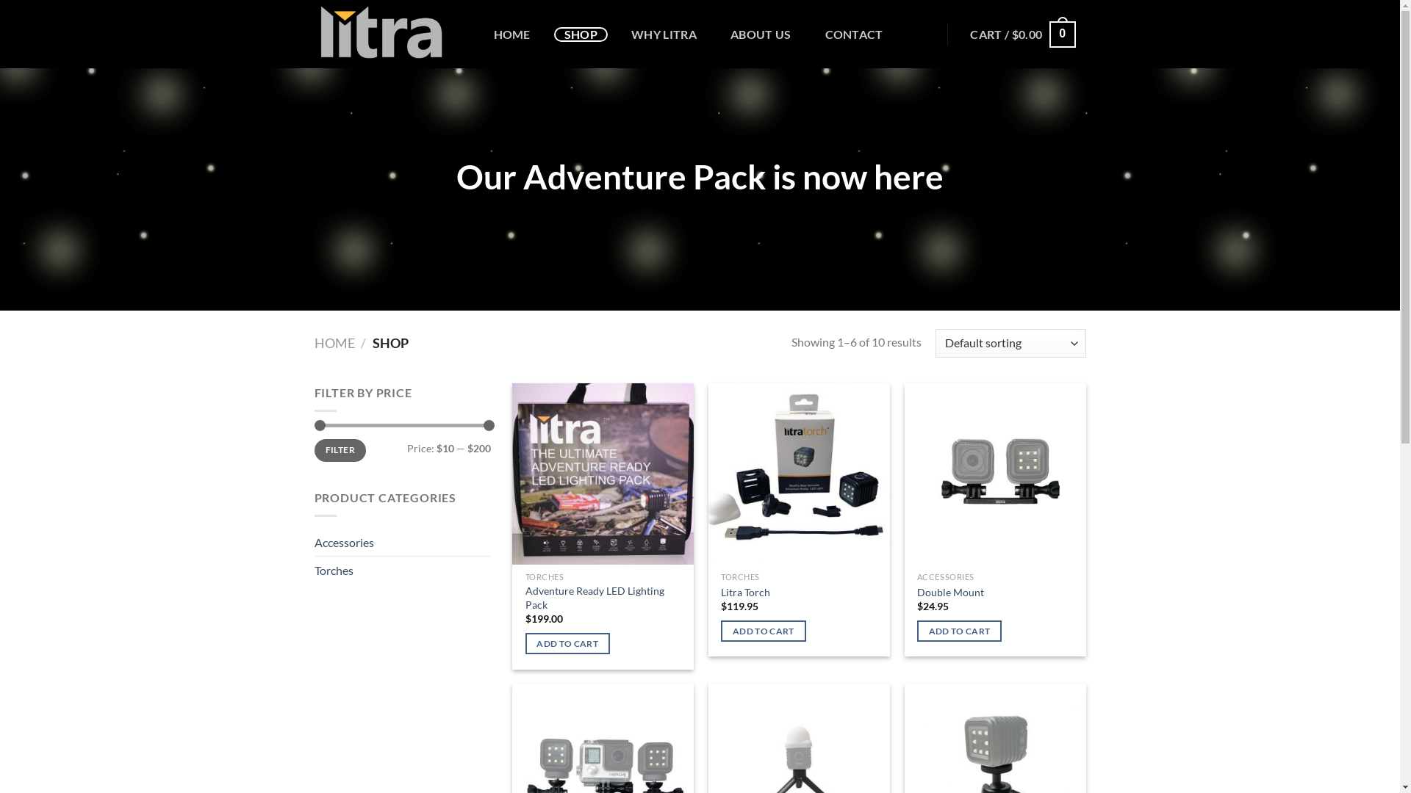  What do you see at coordinates (664, 35) in the screenshot?
I see `WHY LITRA` at bounding box center [664, 35].